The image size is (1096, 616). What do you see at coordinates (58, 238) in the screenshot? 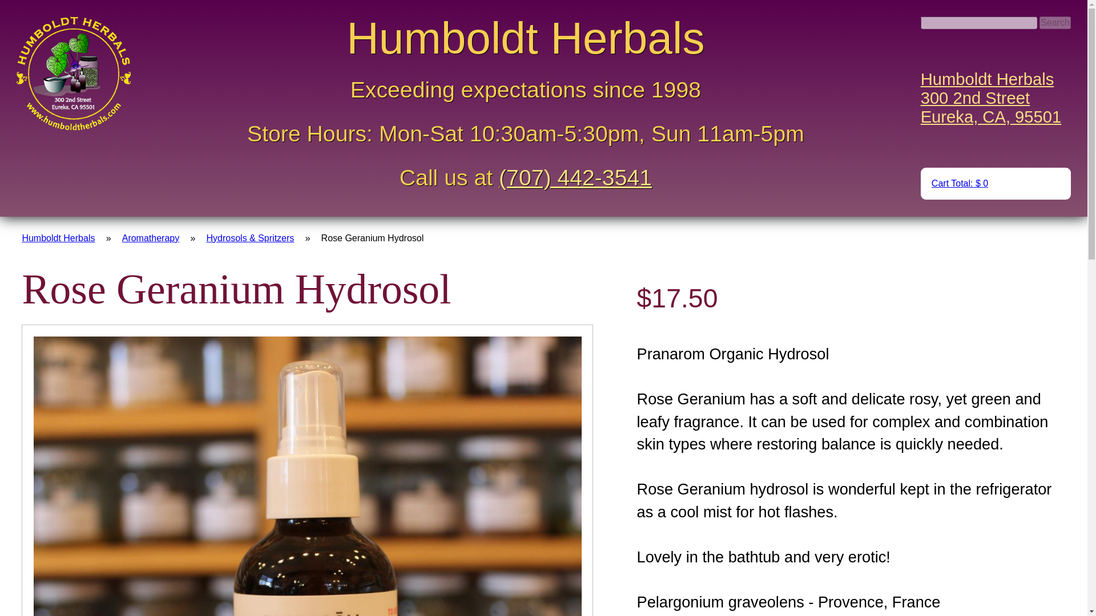
I see `Humboldt Herbals` at bounding box center [58, 238].